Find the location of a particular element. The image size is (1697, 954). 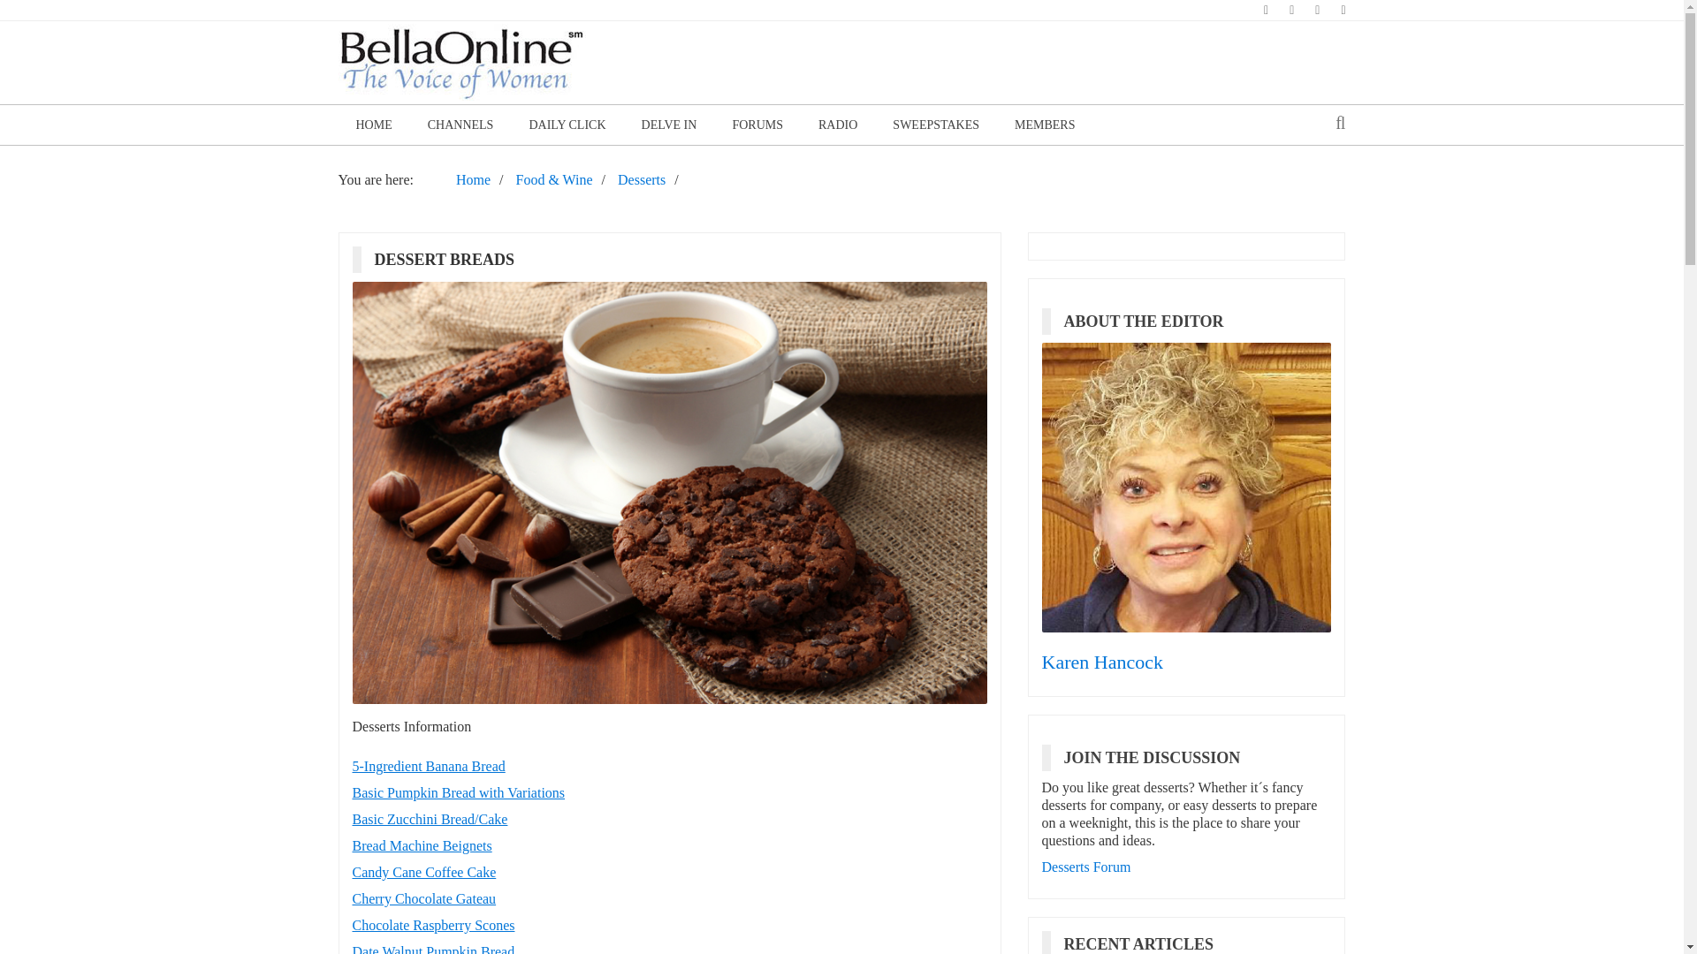

SWEEPSTAKES is located at coordinates (936, 125).